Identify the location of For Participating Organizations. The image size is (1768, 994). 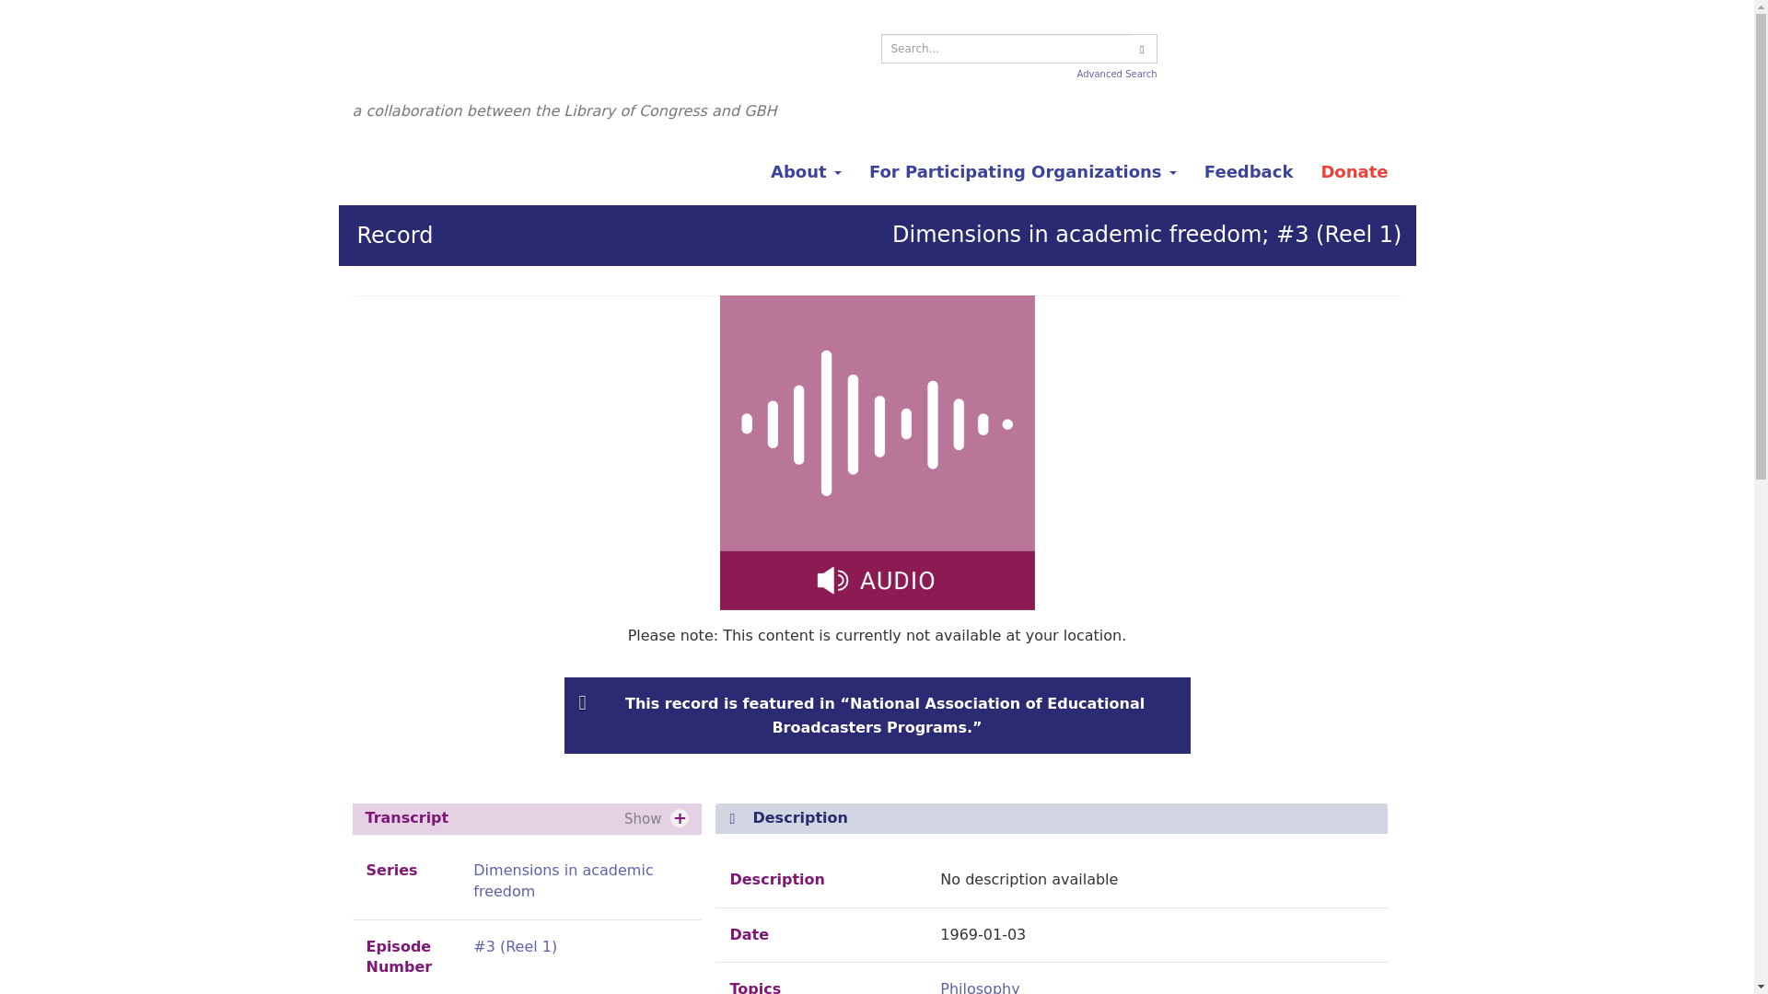
(1022, 171).